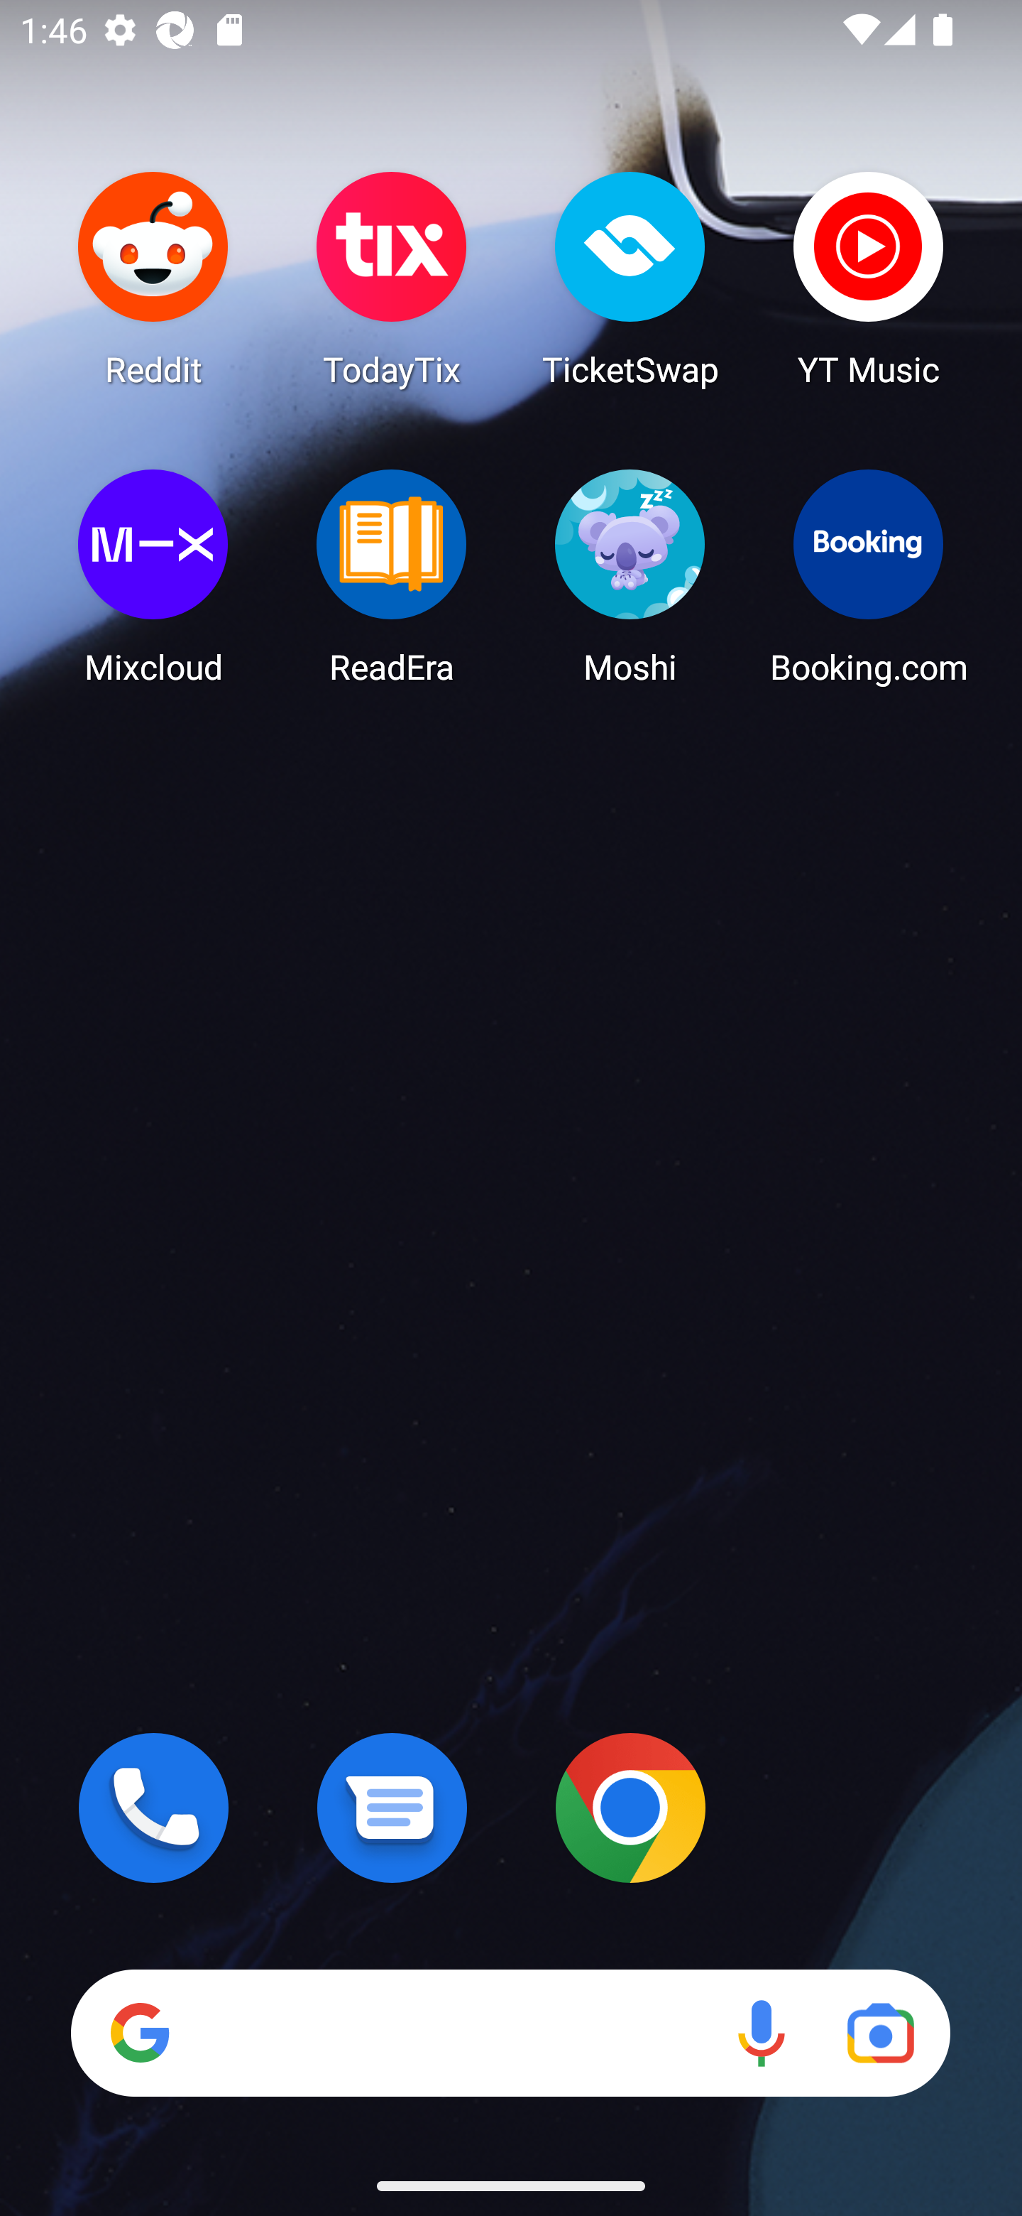 This screenshot has height=2216, width=1022. I want to click on Phone, so click(153, 1808).